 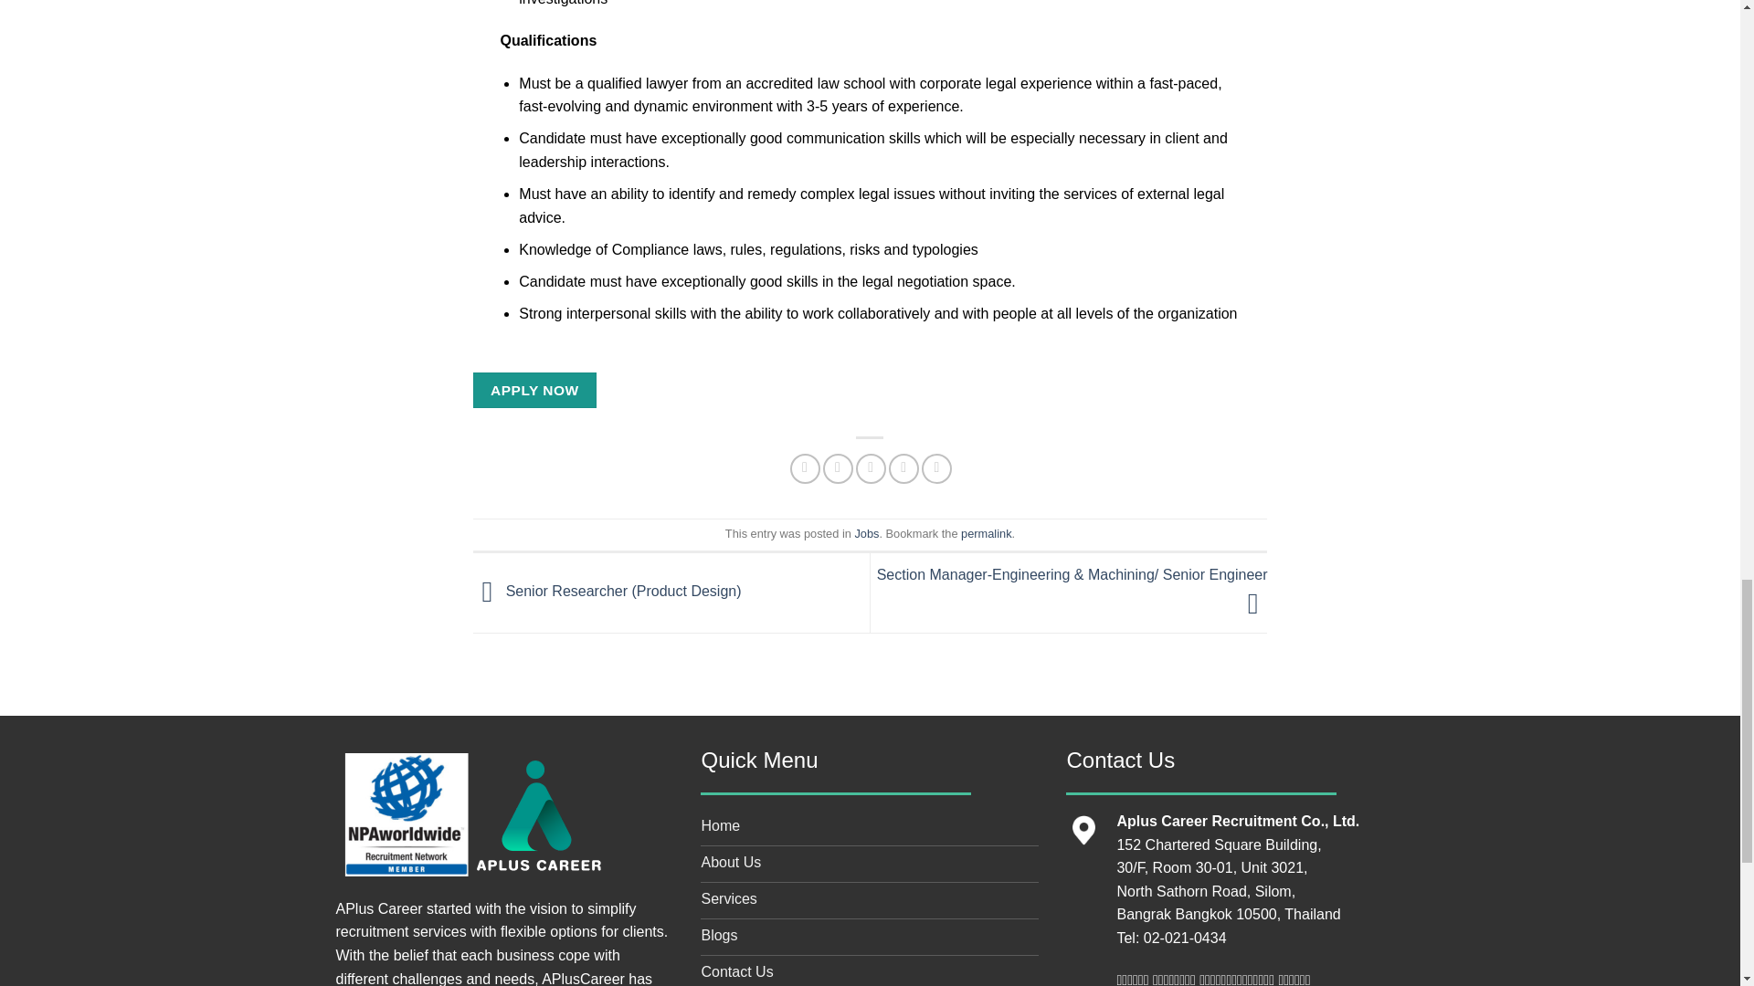 What do you see at coordinates (866, 533) in the screenshot?
I see `Jobs` at bounding box center [866, 533].